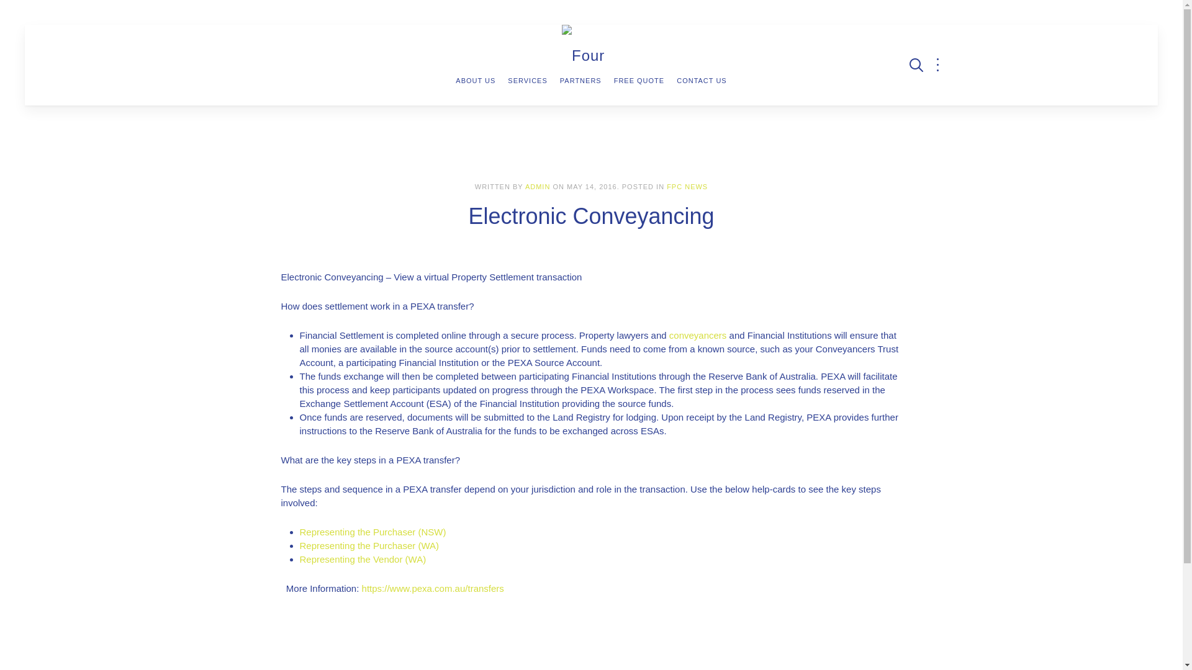 The image size is (1192, 670). Describe the element at coordinates (639, 81) in the screenshot. I see `FREE QUOTE` at that location.